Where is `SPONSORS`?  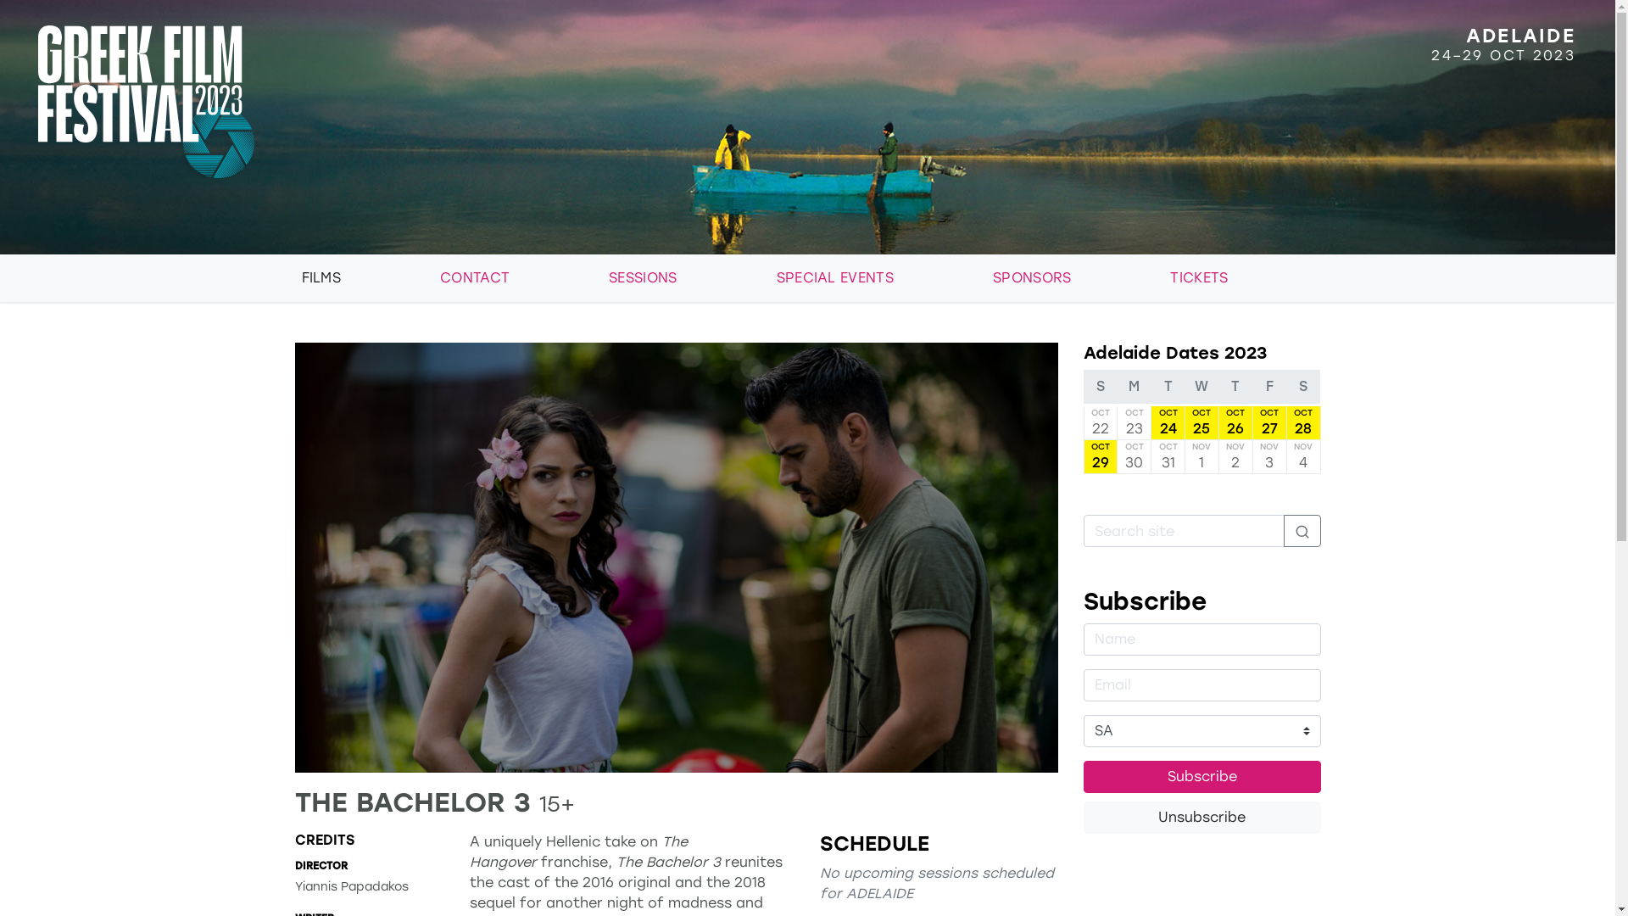
SPONSORS is located at coordinates (1075, 278).